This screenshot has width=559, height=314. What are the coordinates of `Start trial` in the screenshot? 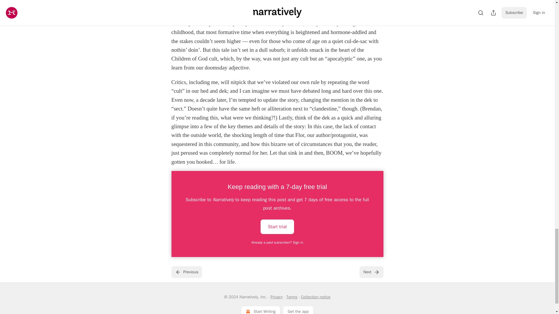 It's located at (277, 226).